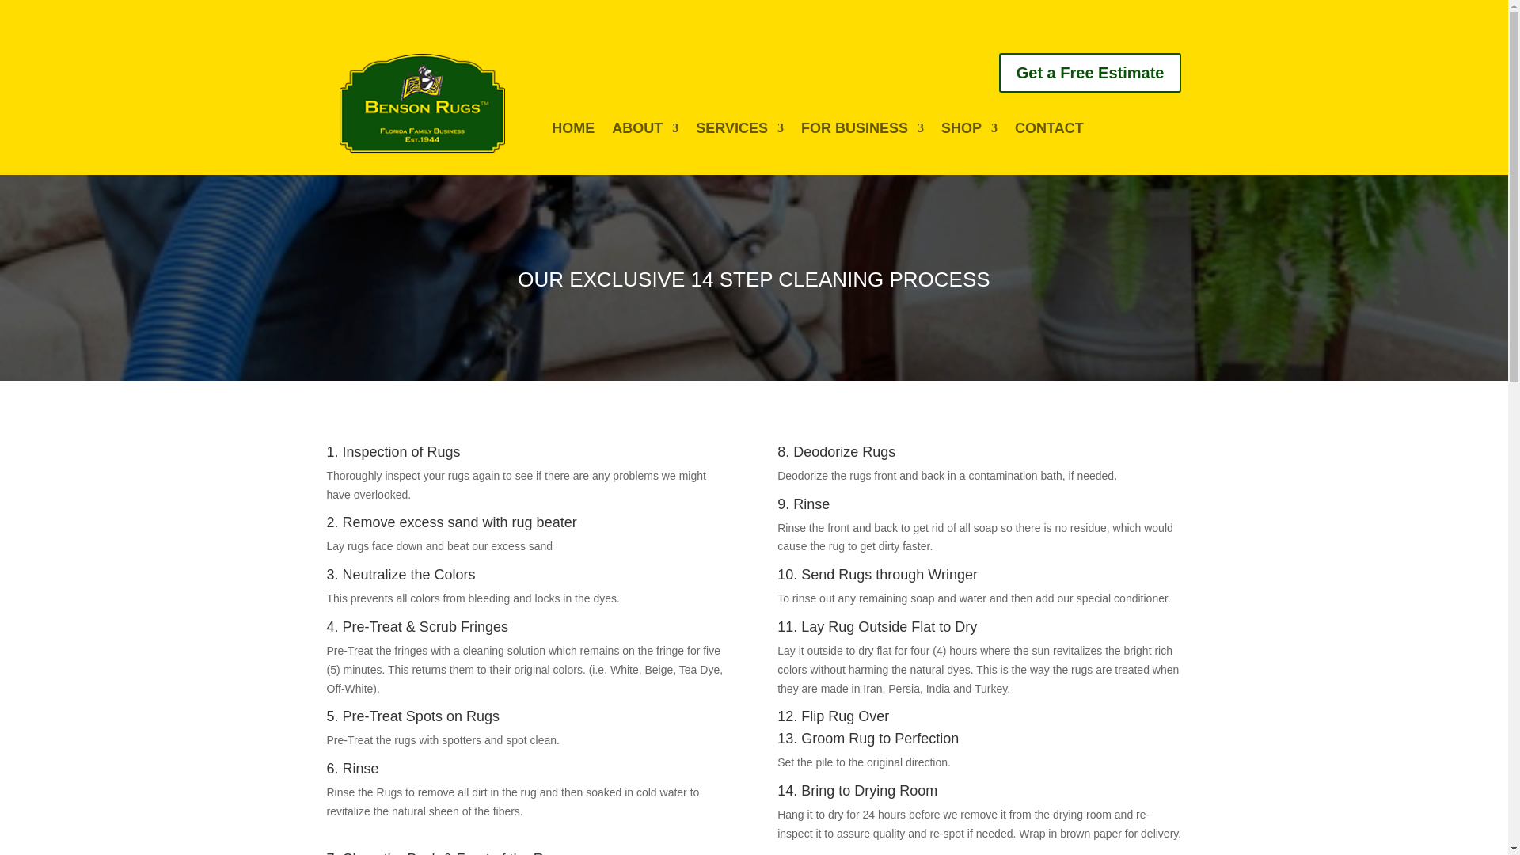 Image resolution: width=1520 pixels, height=855 pixels. What do you see at coordinates (572, 131) in the screenshot?
I see `HOME` at bounding box center [572, 131].